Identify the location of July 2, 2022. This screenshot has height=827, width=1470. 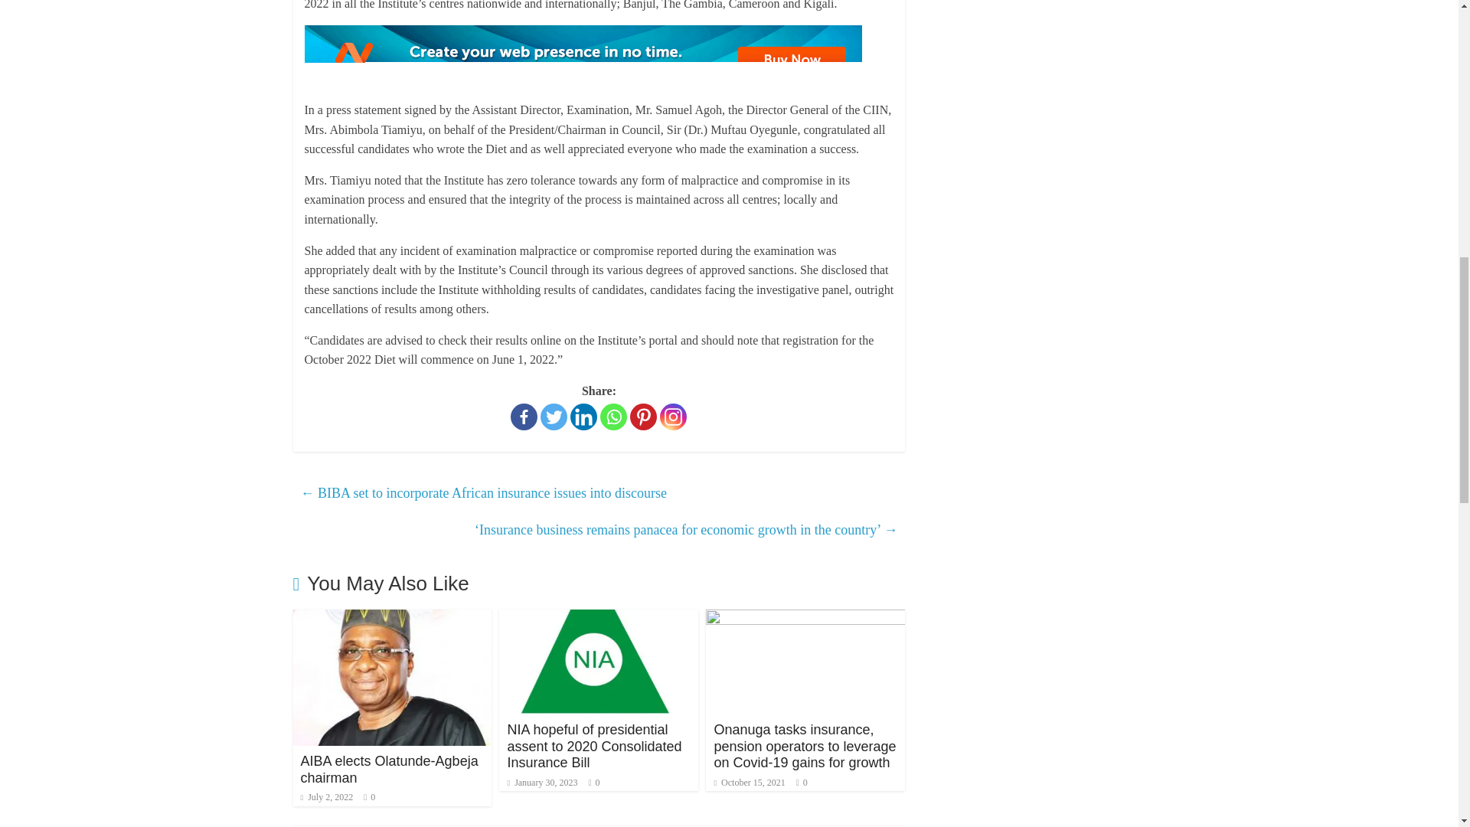
(326, 796).